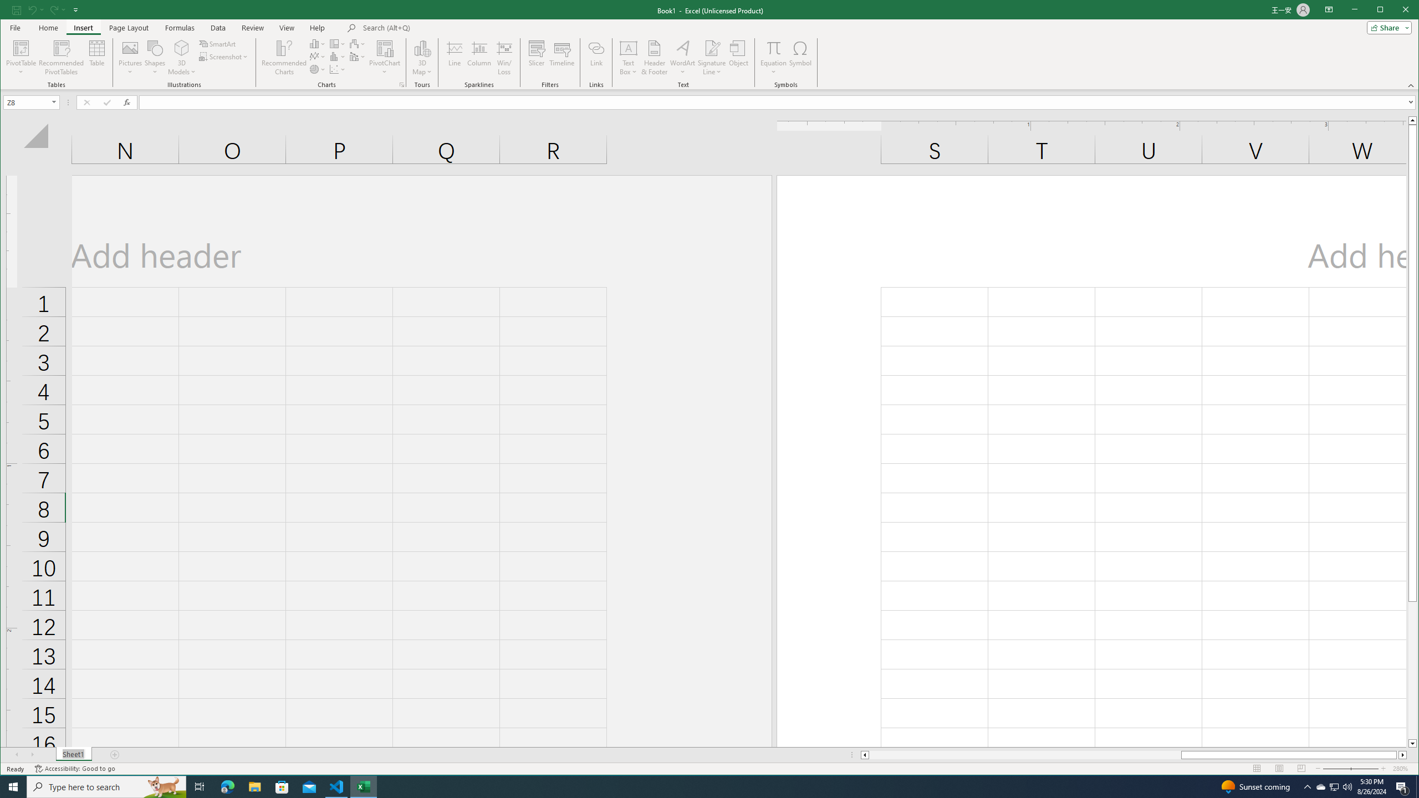 This screenshot has width=1419, height=798. Describe the element at coordinates (596, 58) in the screenshot. I see `Link` at that location.